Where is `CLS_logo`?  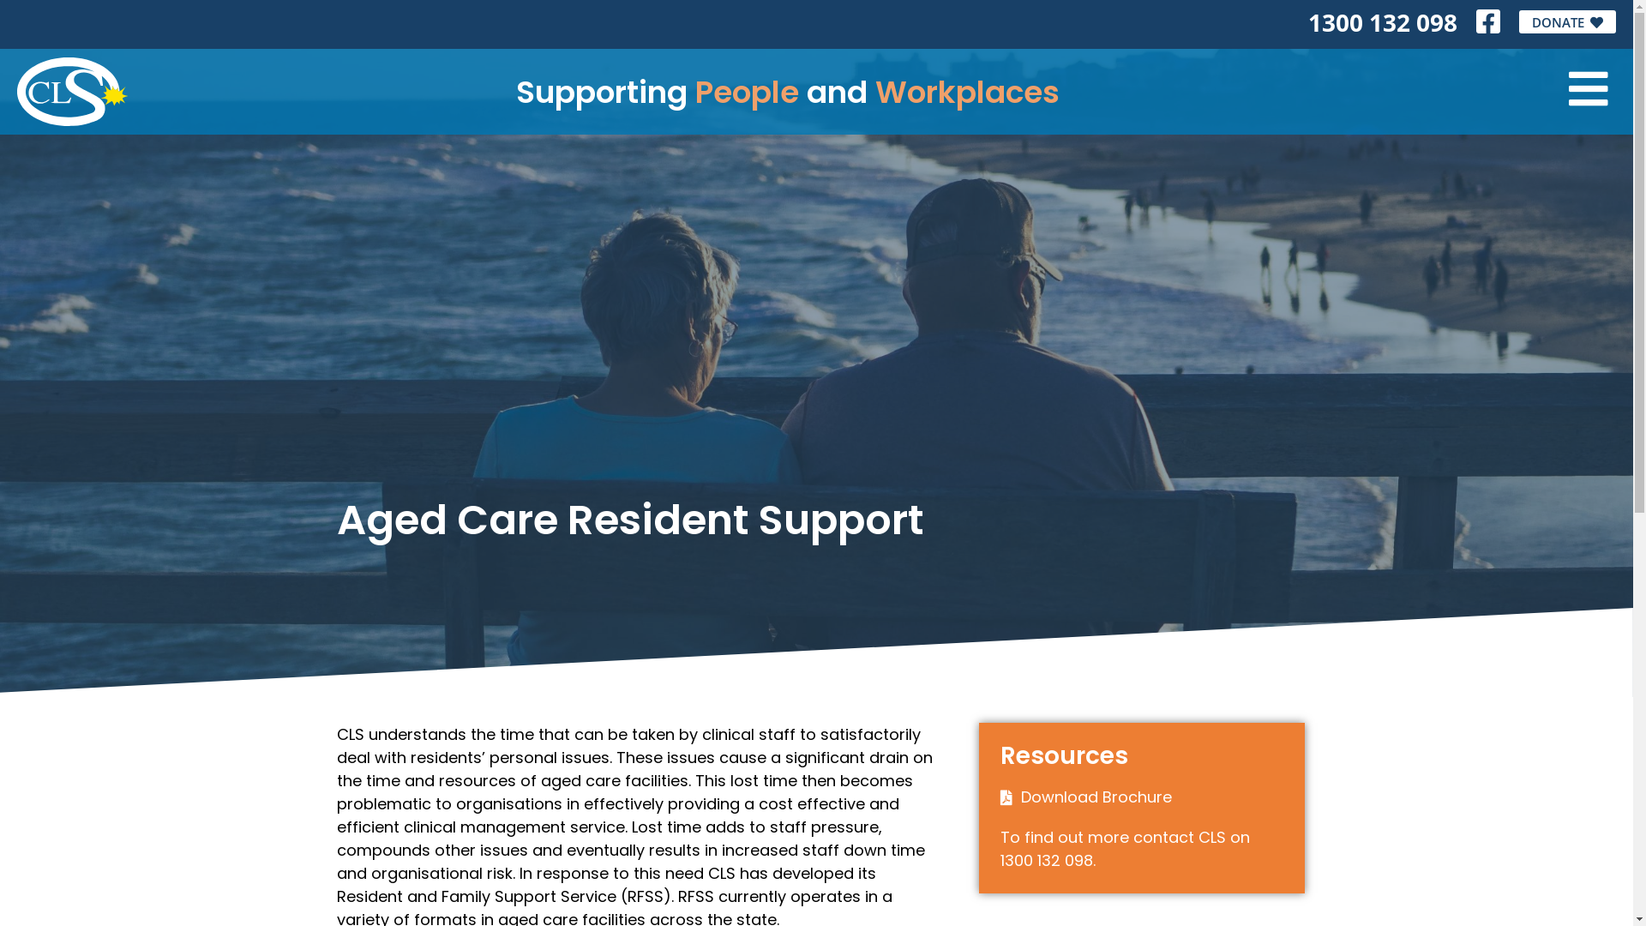 CLS_logo is located at coordinates (72, 92).